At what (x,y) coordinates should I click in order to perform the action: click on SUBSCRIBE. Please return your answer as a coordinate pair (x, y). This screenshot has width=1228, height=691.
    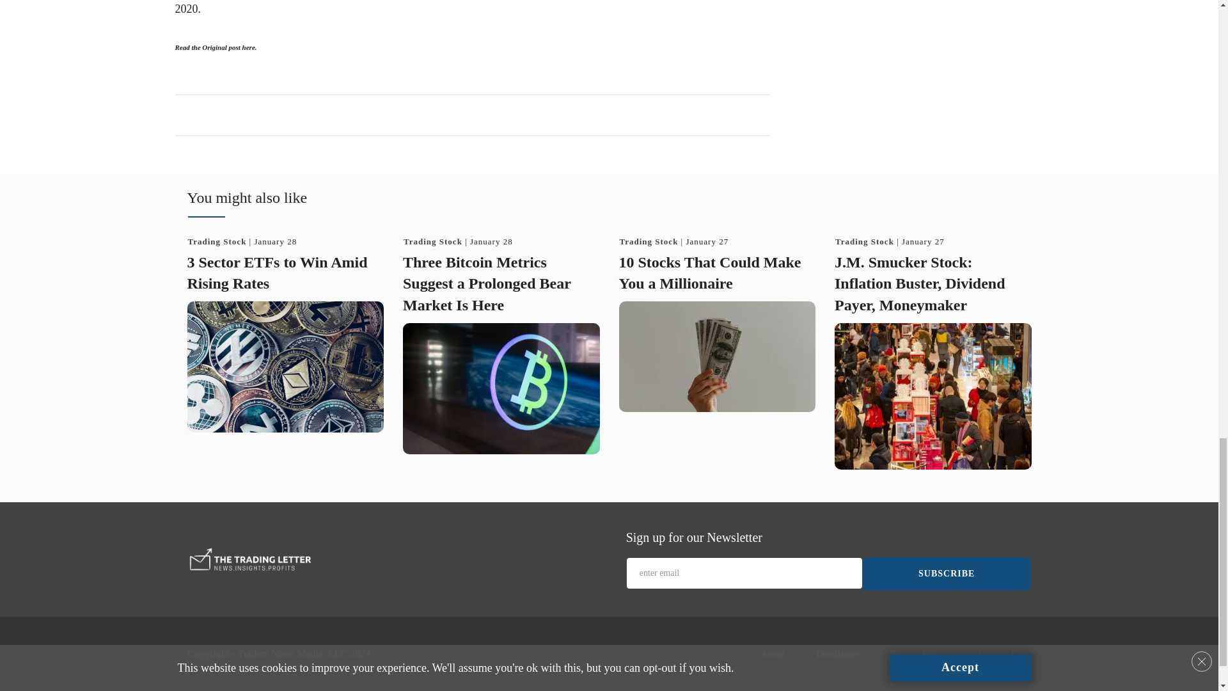
    Looking at the image, I should click on (947, 573).